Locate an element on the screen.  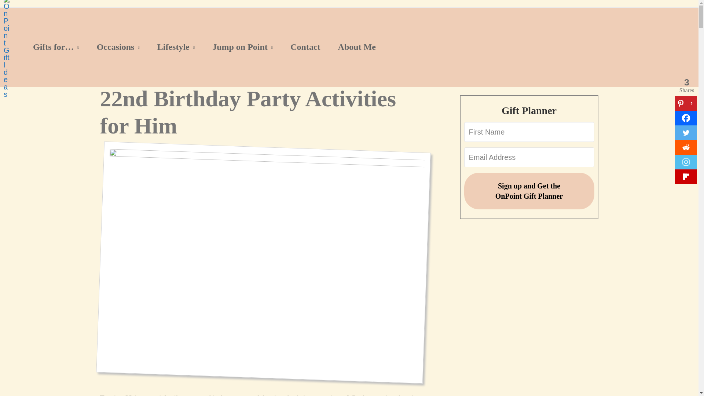
Total Shares is located at coordinates (686, 85).